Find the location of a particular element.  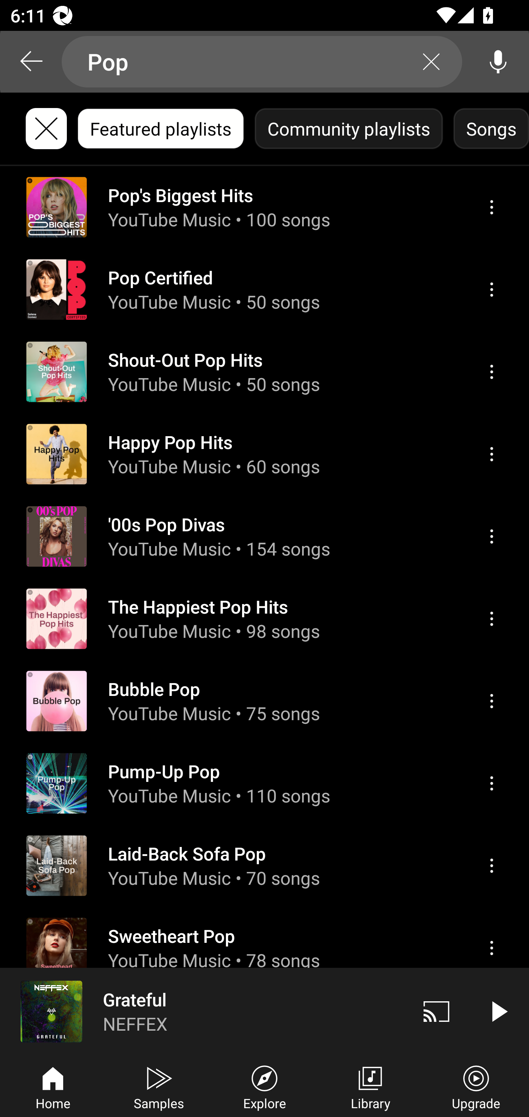

Menu is located at coordinates (492, 701).